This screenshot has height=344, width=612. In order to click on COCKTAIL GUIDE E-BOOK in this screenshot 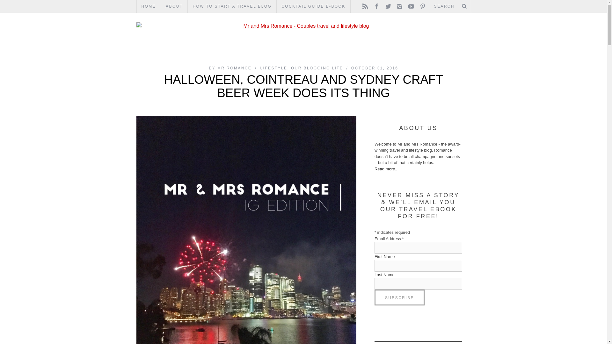, I will do `click(313, 6)`.